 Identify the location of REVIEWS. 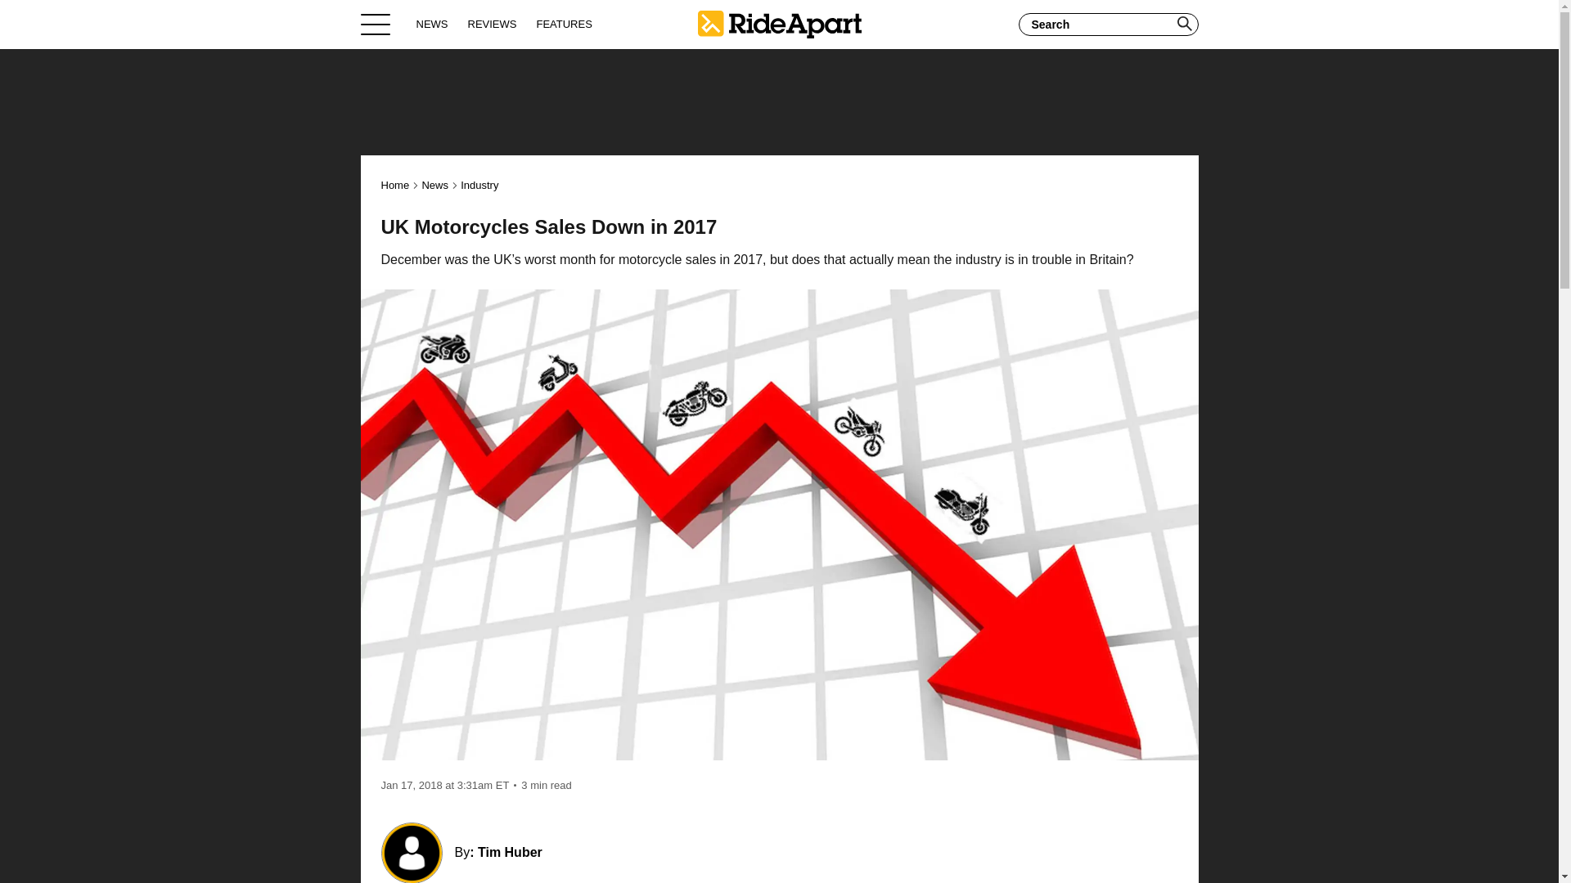
(493, 24).